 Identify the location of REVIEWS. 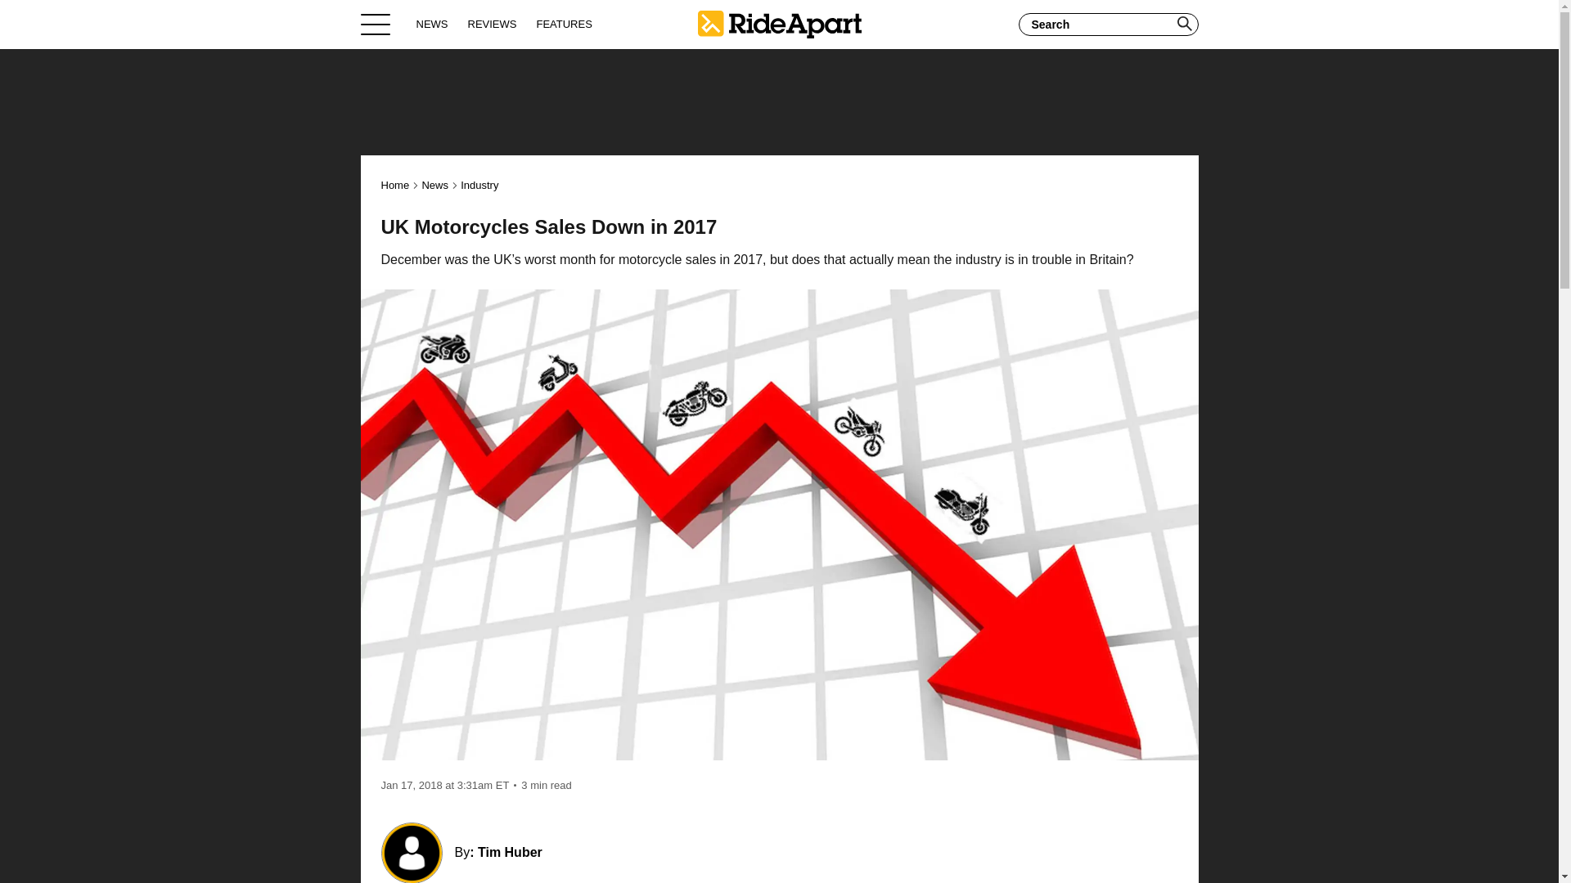
(493, 24).